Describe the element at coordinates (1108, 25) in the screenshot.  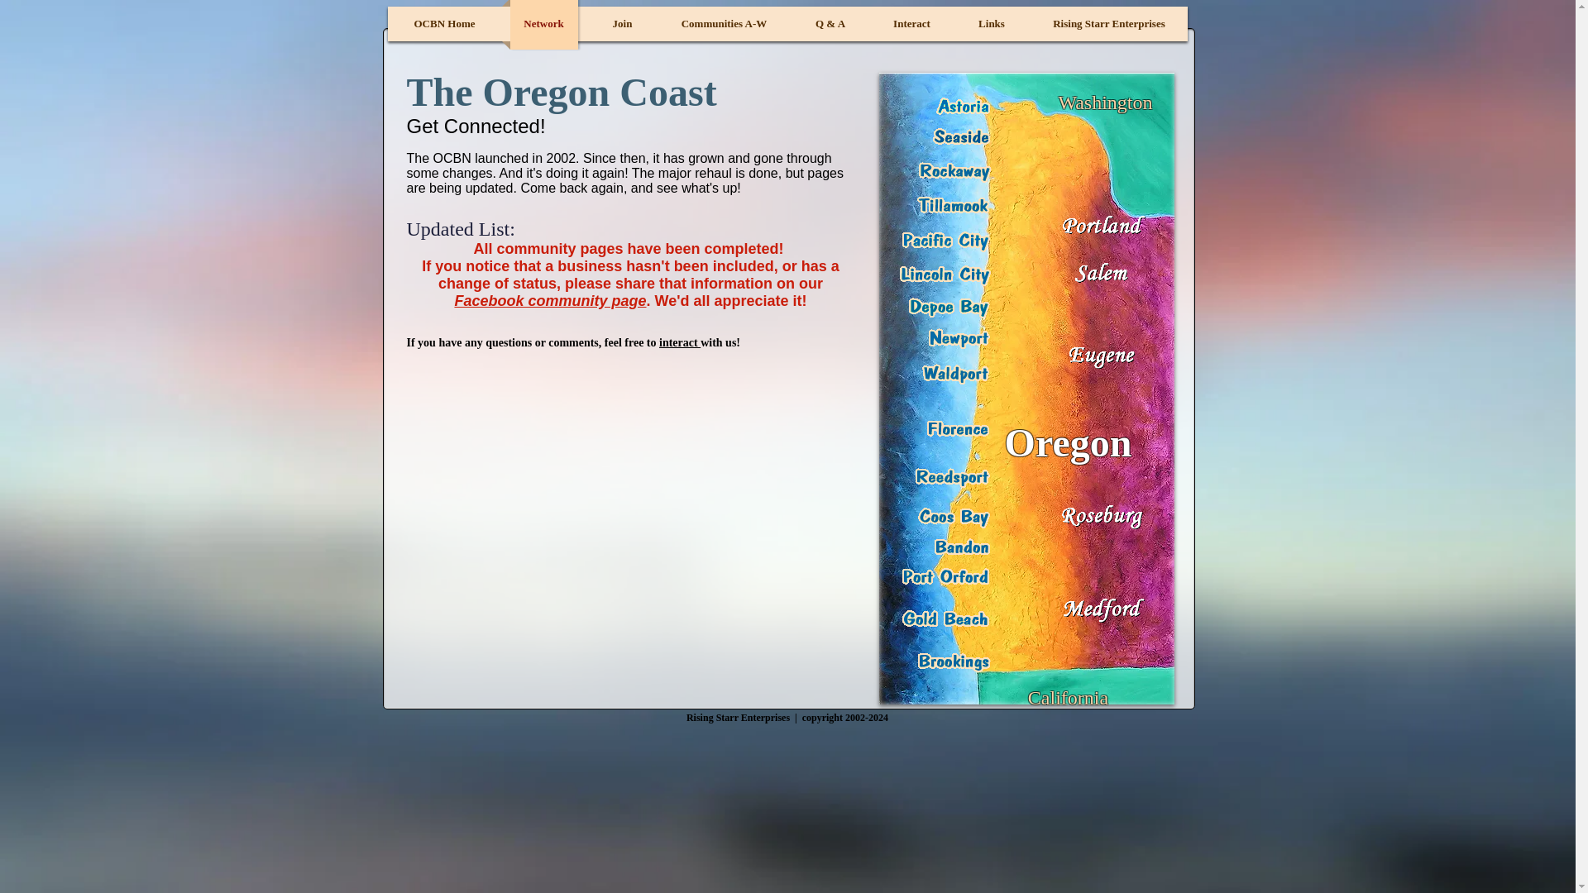
I see `Rising Starr Enterprises` at that location.